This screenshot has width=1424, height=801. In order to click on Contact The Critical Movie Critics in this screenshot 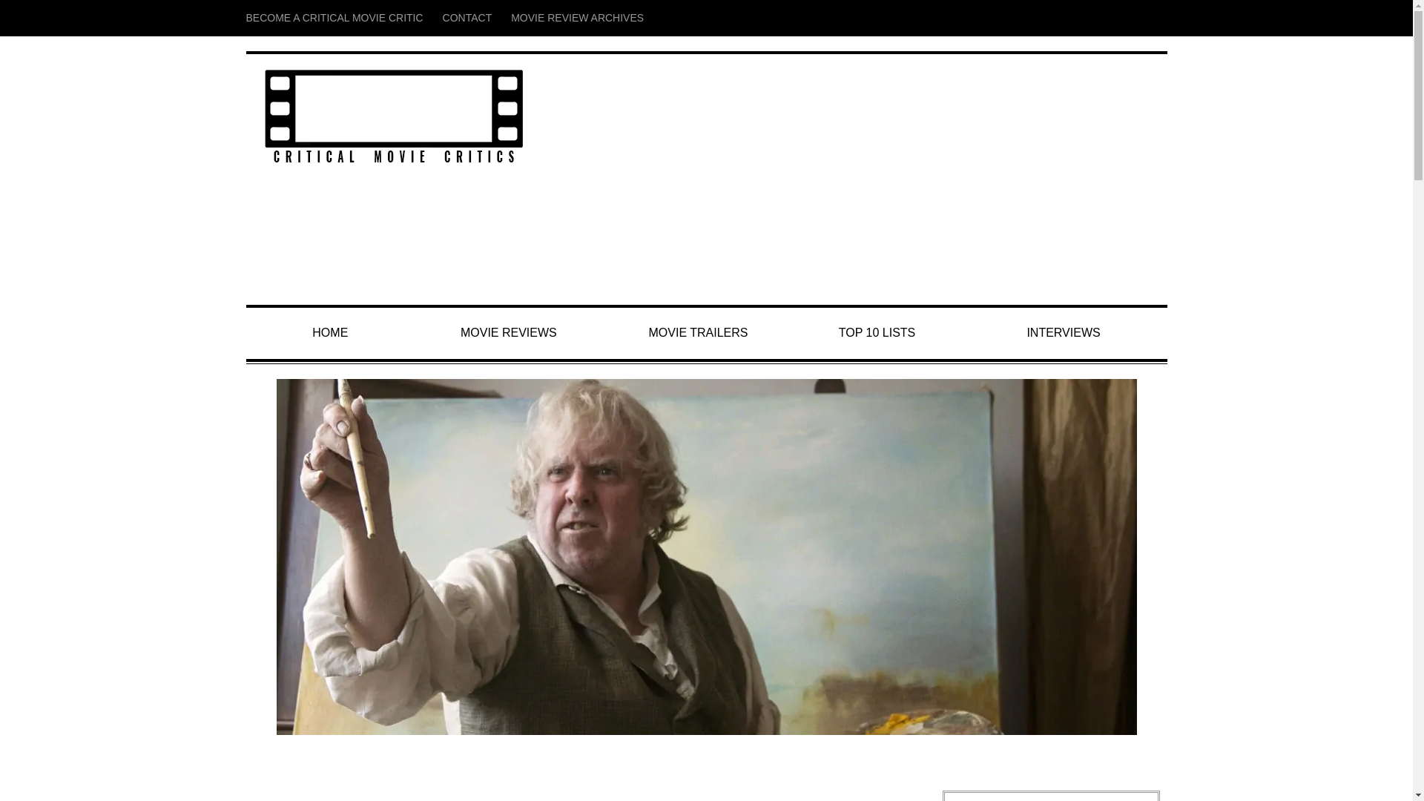, I will do `click(467, 18)`.